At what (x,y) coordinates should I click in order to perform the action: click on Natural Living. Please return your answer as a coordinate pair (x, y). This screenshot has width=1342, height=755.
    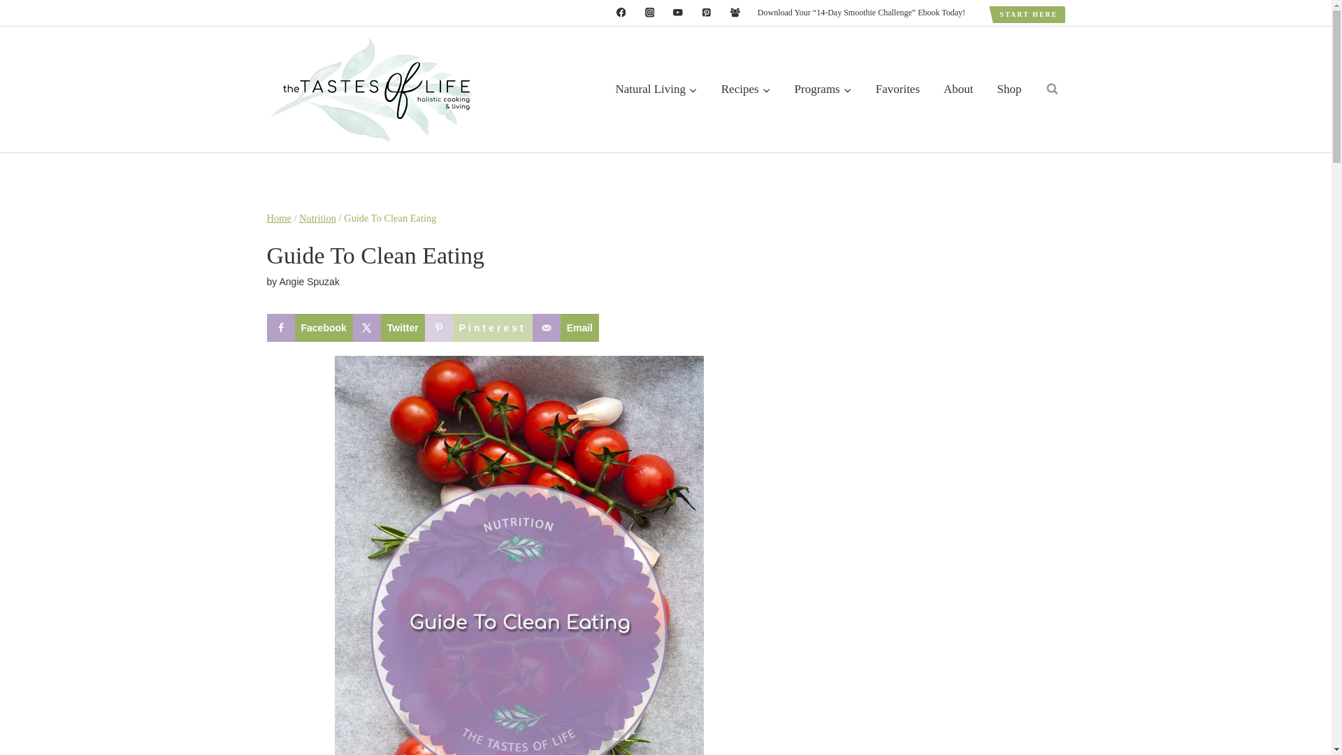
    Looking at the image, I should click on (656, 89).